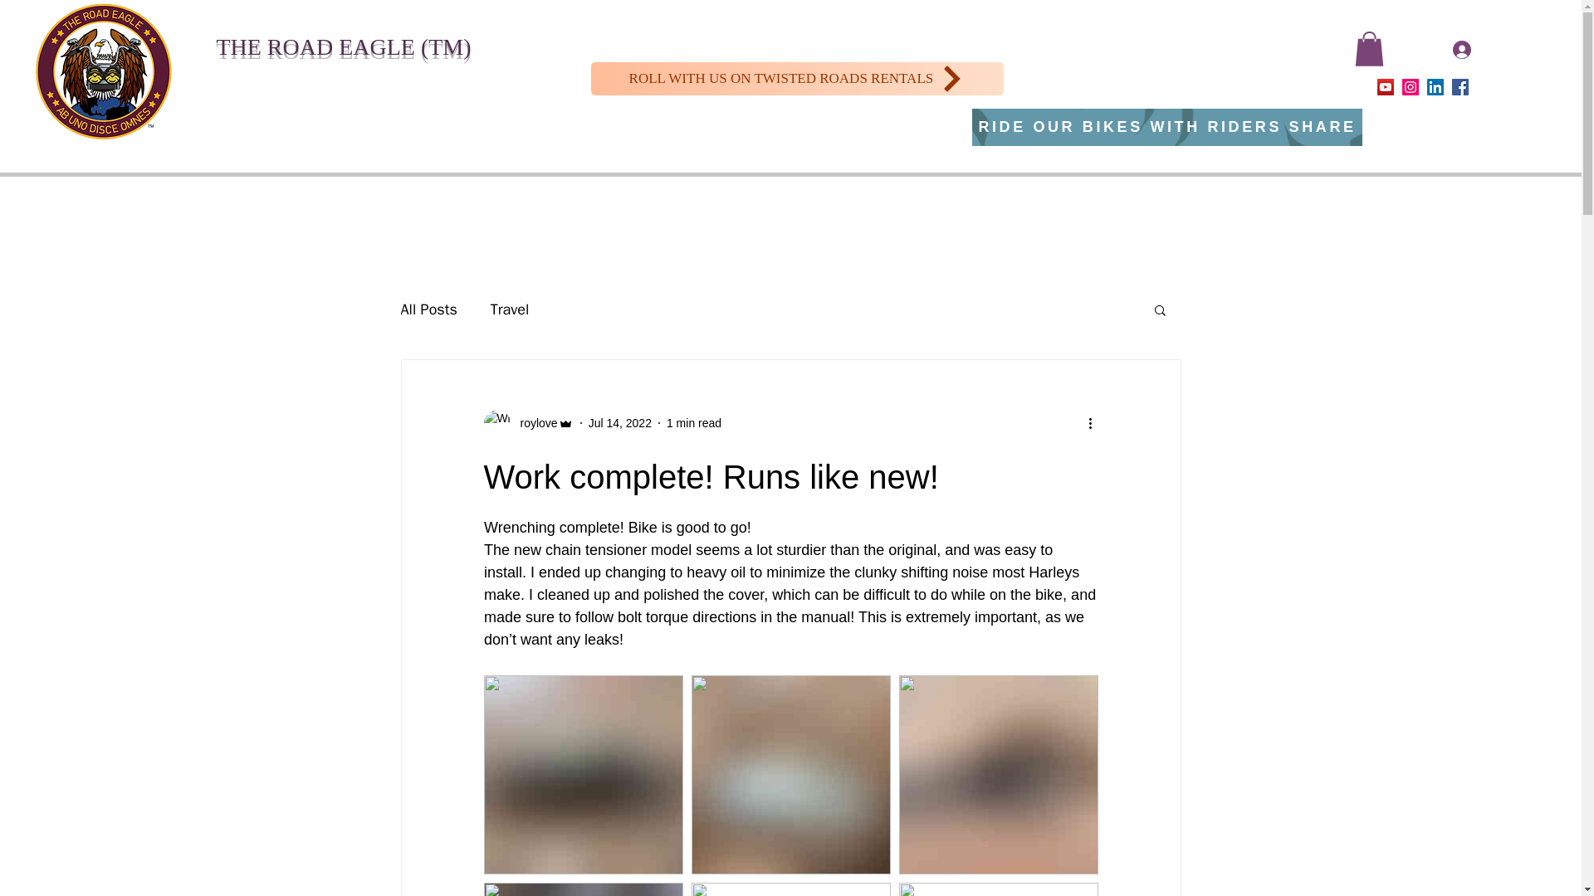 The width and height of the screenshot is (1594, 896). What do you see at coordinates (1255, 86) in the screenshot?
I see `Home` at bounding box center [1255, 86].